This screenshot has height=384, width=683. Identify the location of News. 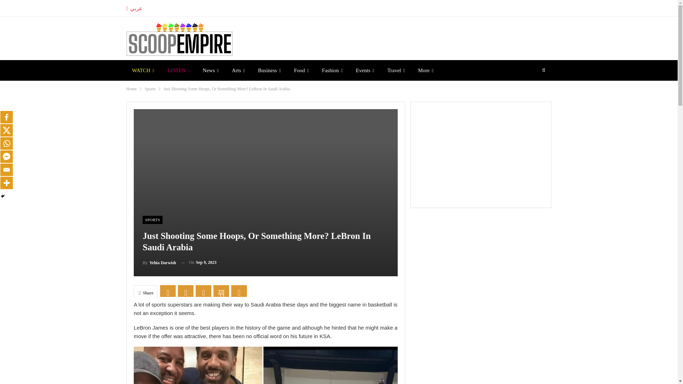
(211, 70).